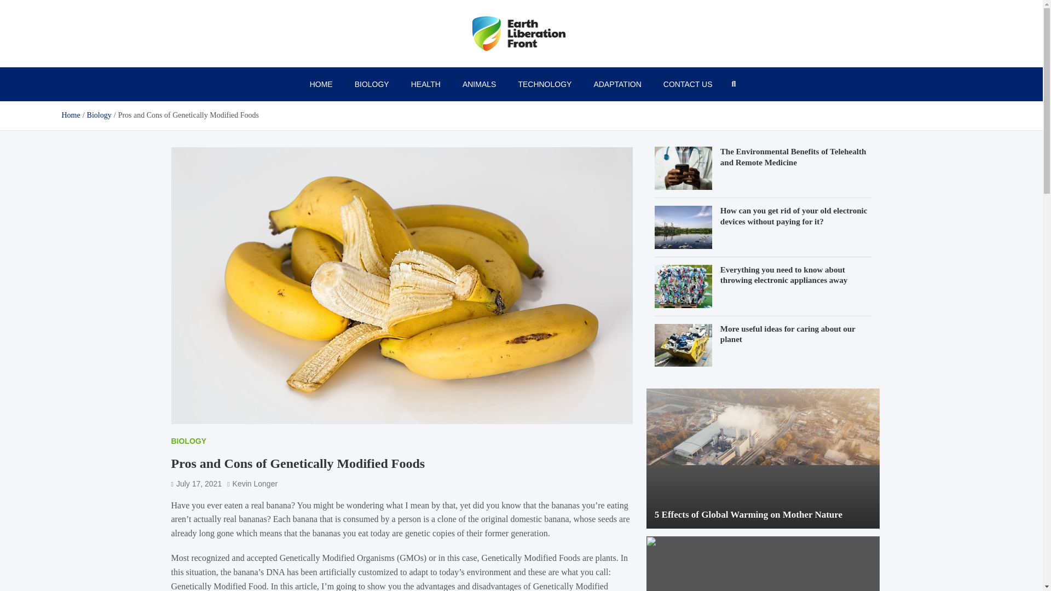 The width and height of the screenshot is (1051, 591). Describe the element at coordinates (426, 84) in the screenshot. I see `HEALTH` at that location.